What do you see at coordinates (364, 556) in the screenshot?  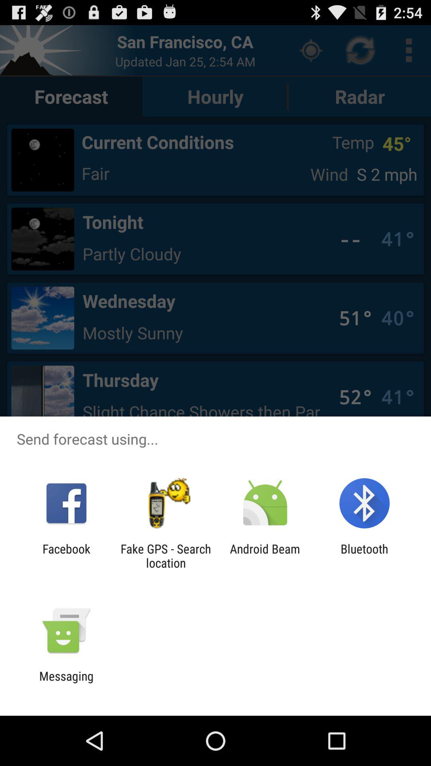 I see `launch the icon to the right of android beam` at bounding box center [364, 556].